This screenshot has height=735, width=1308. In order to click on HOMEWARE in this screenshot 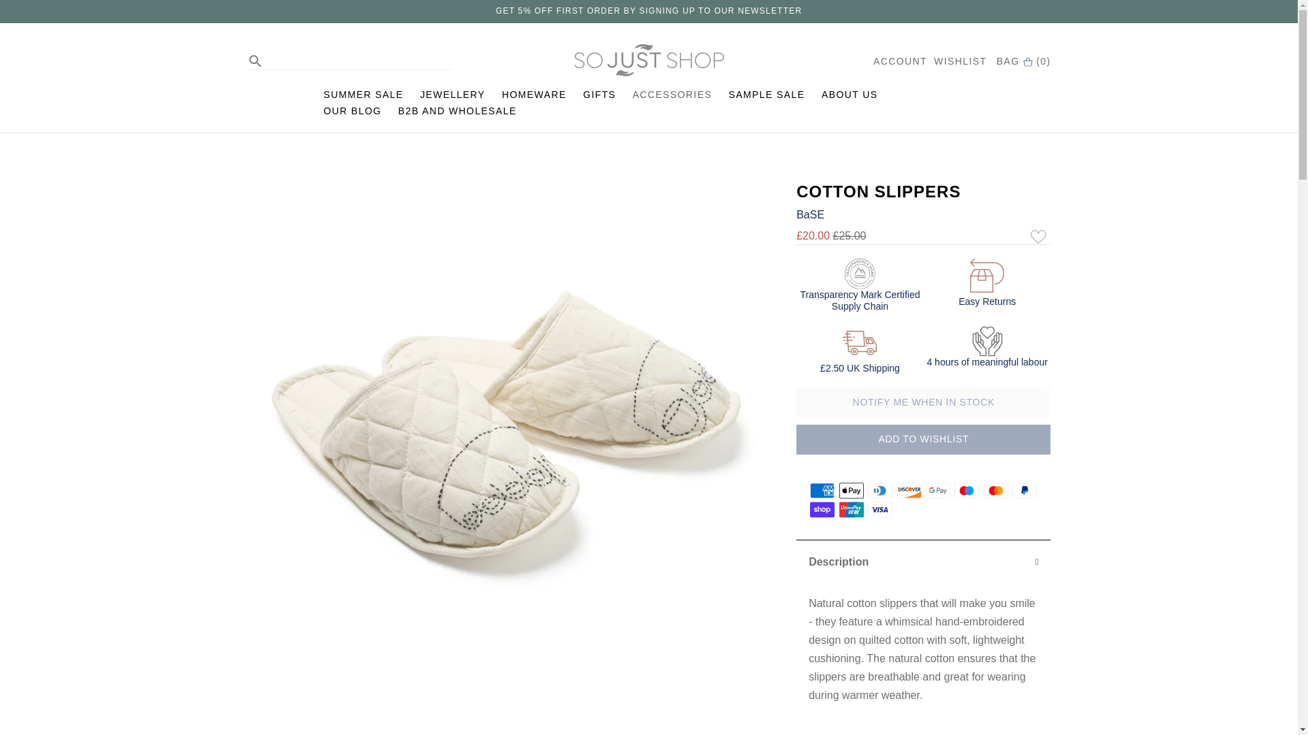, I will do `click(534, 94)`.